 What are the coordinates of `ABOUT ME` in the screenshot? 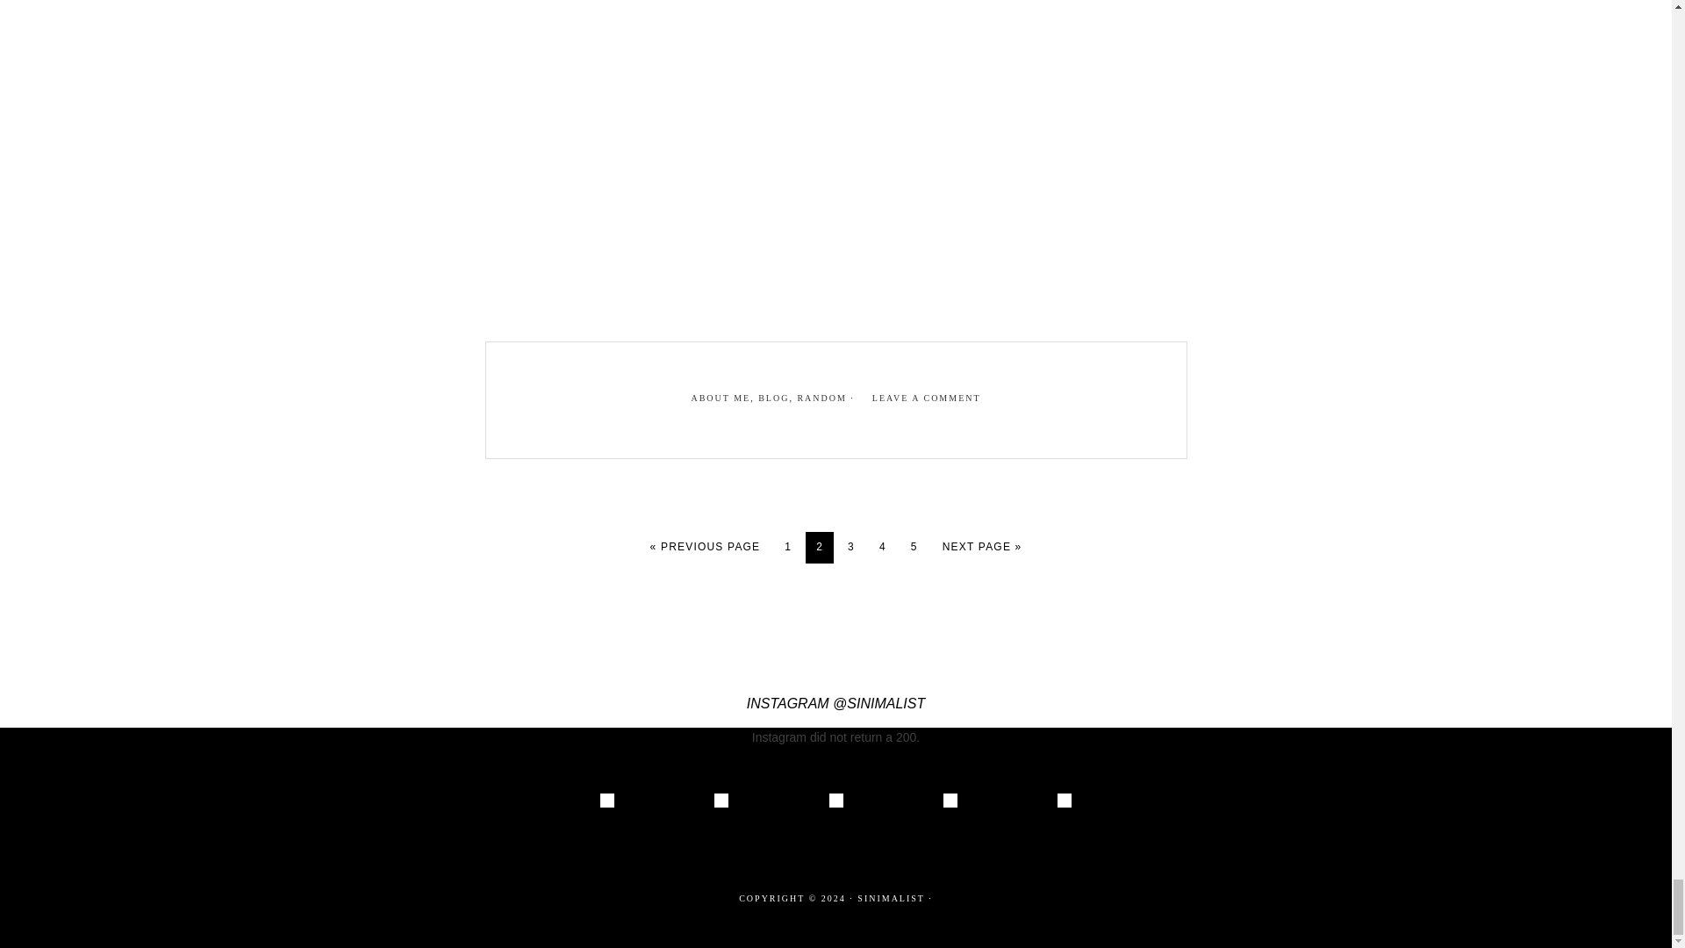 It's located at (720, 399).